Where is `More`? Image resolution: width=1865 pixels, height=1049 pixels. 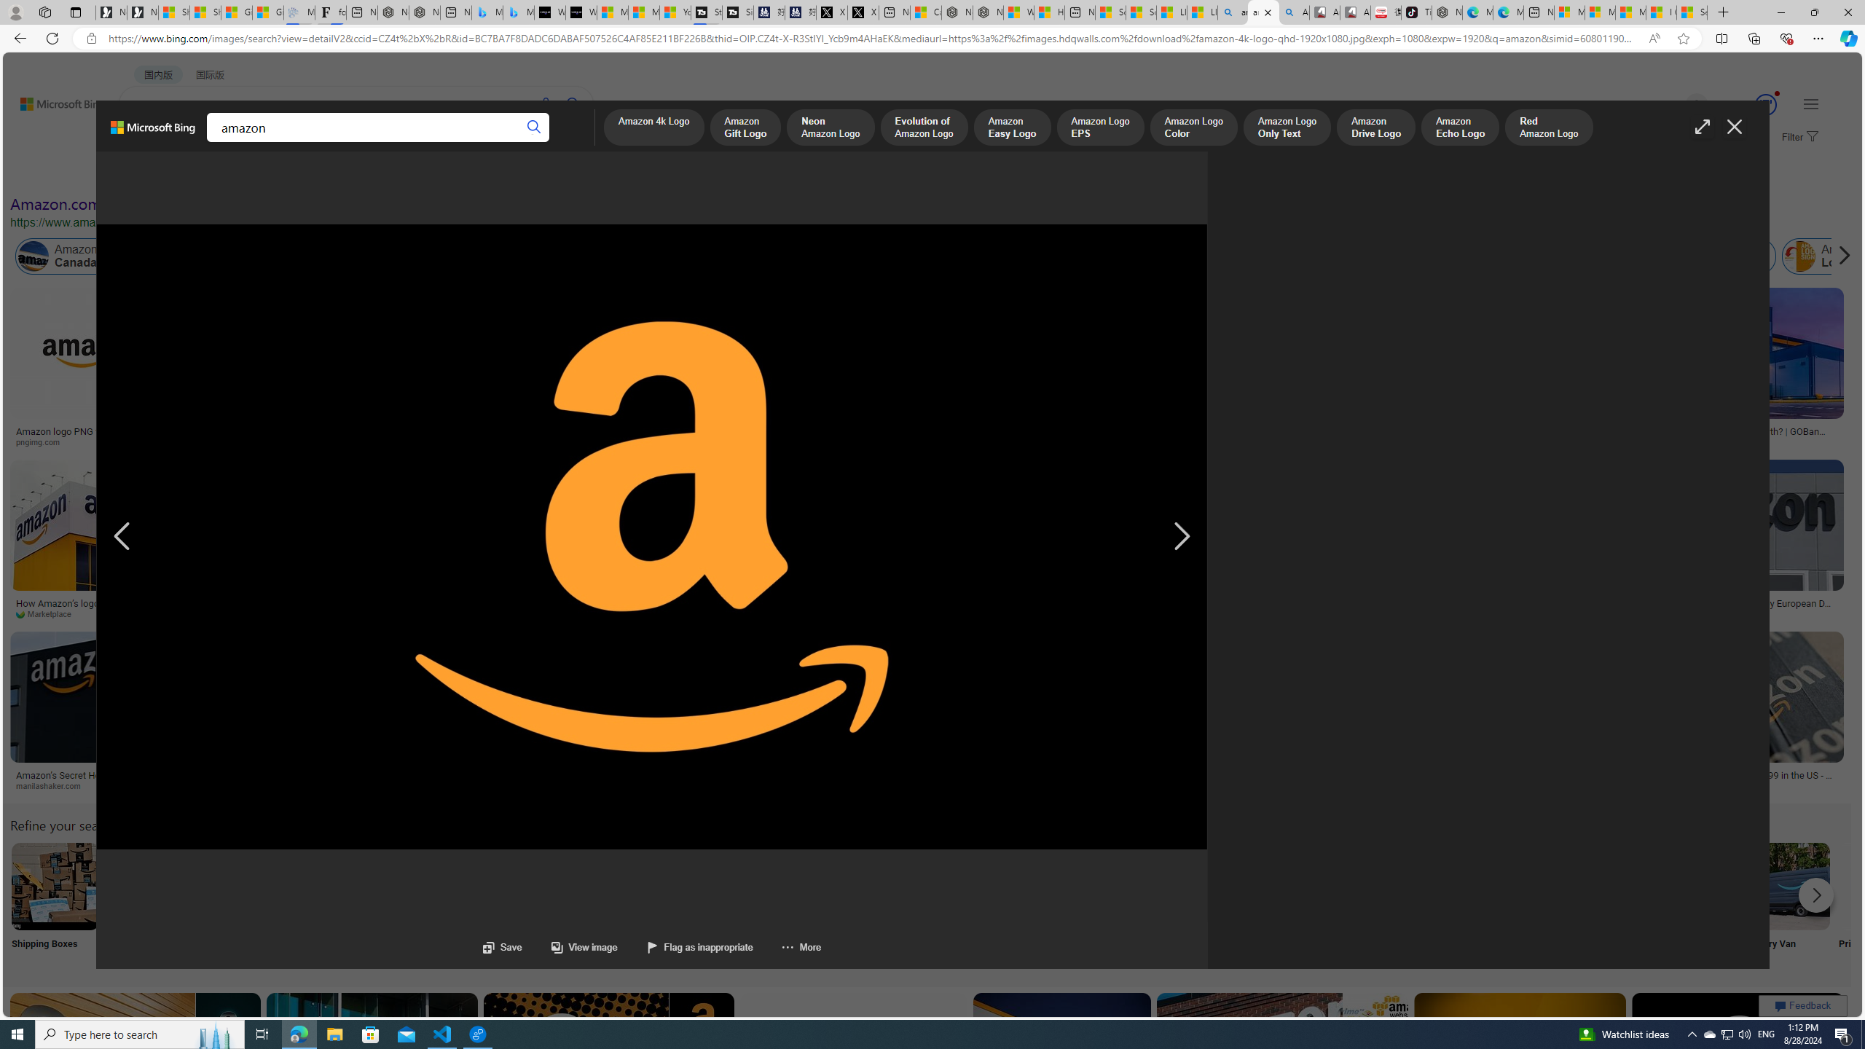 More is located at coordinates (801, 947).